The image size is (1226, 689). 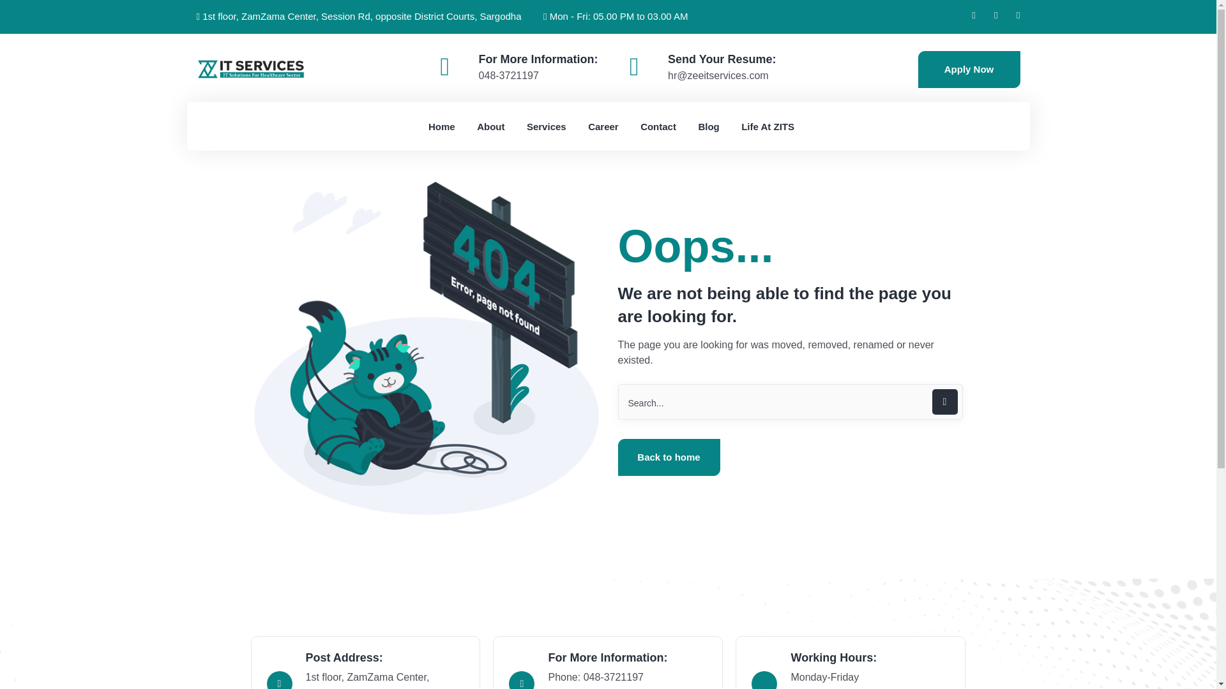 What do you see at coordinates (441, 126) in the screenshot?
I see `Home` at bounding box center [441, 126].